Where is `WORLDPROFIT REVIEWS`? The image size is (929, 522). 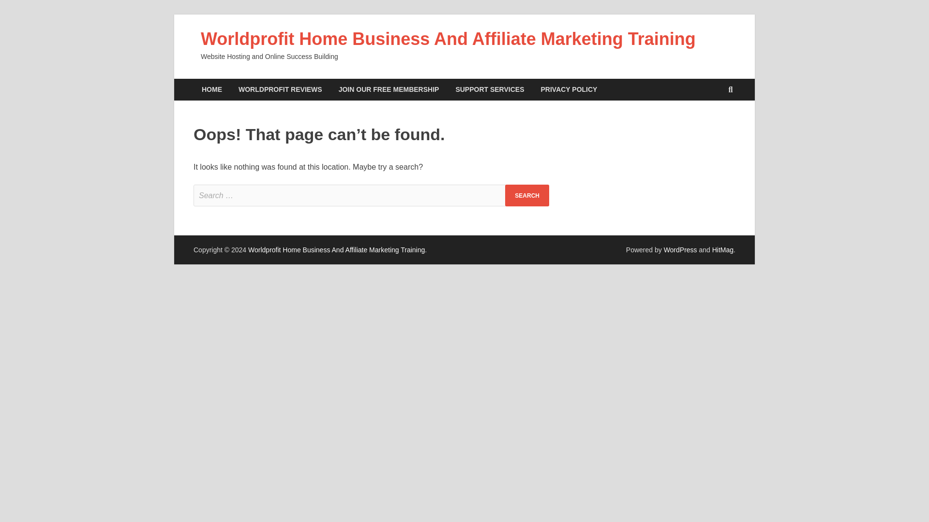 WORLDPROFIT REVIEWS is located at coordinates (281, 90).